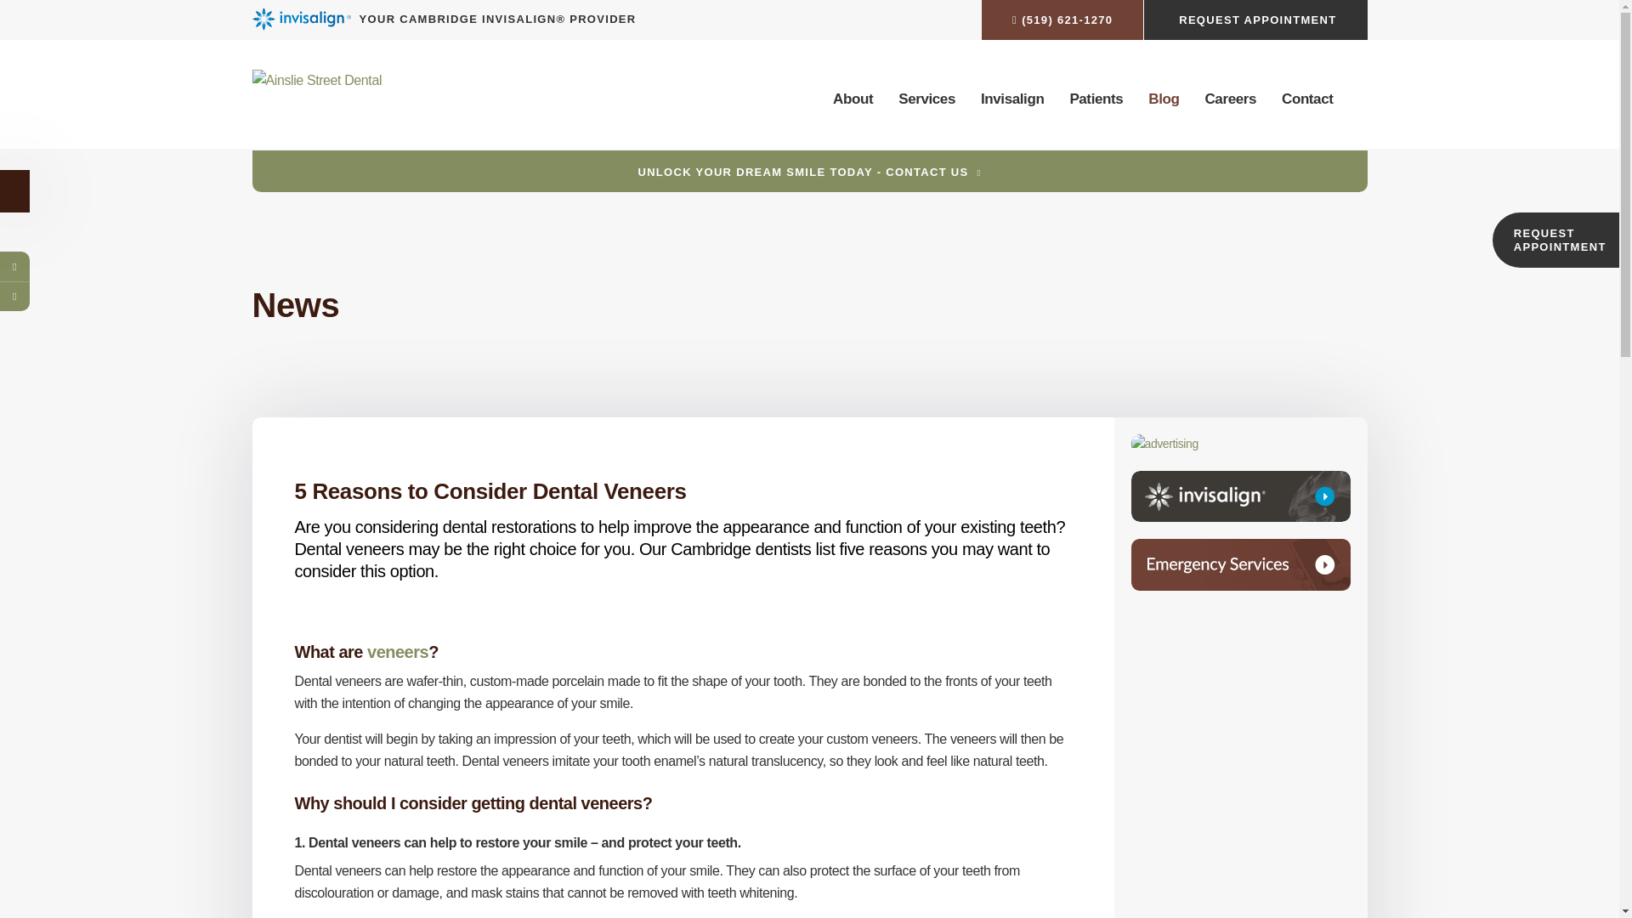  Describe the element at coordinates (1255, 20) in the screenshot. I see `REQUEST APPOINTMENT` at that location.